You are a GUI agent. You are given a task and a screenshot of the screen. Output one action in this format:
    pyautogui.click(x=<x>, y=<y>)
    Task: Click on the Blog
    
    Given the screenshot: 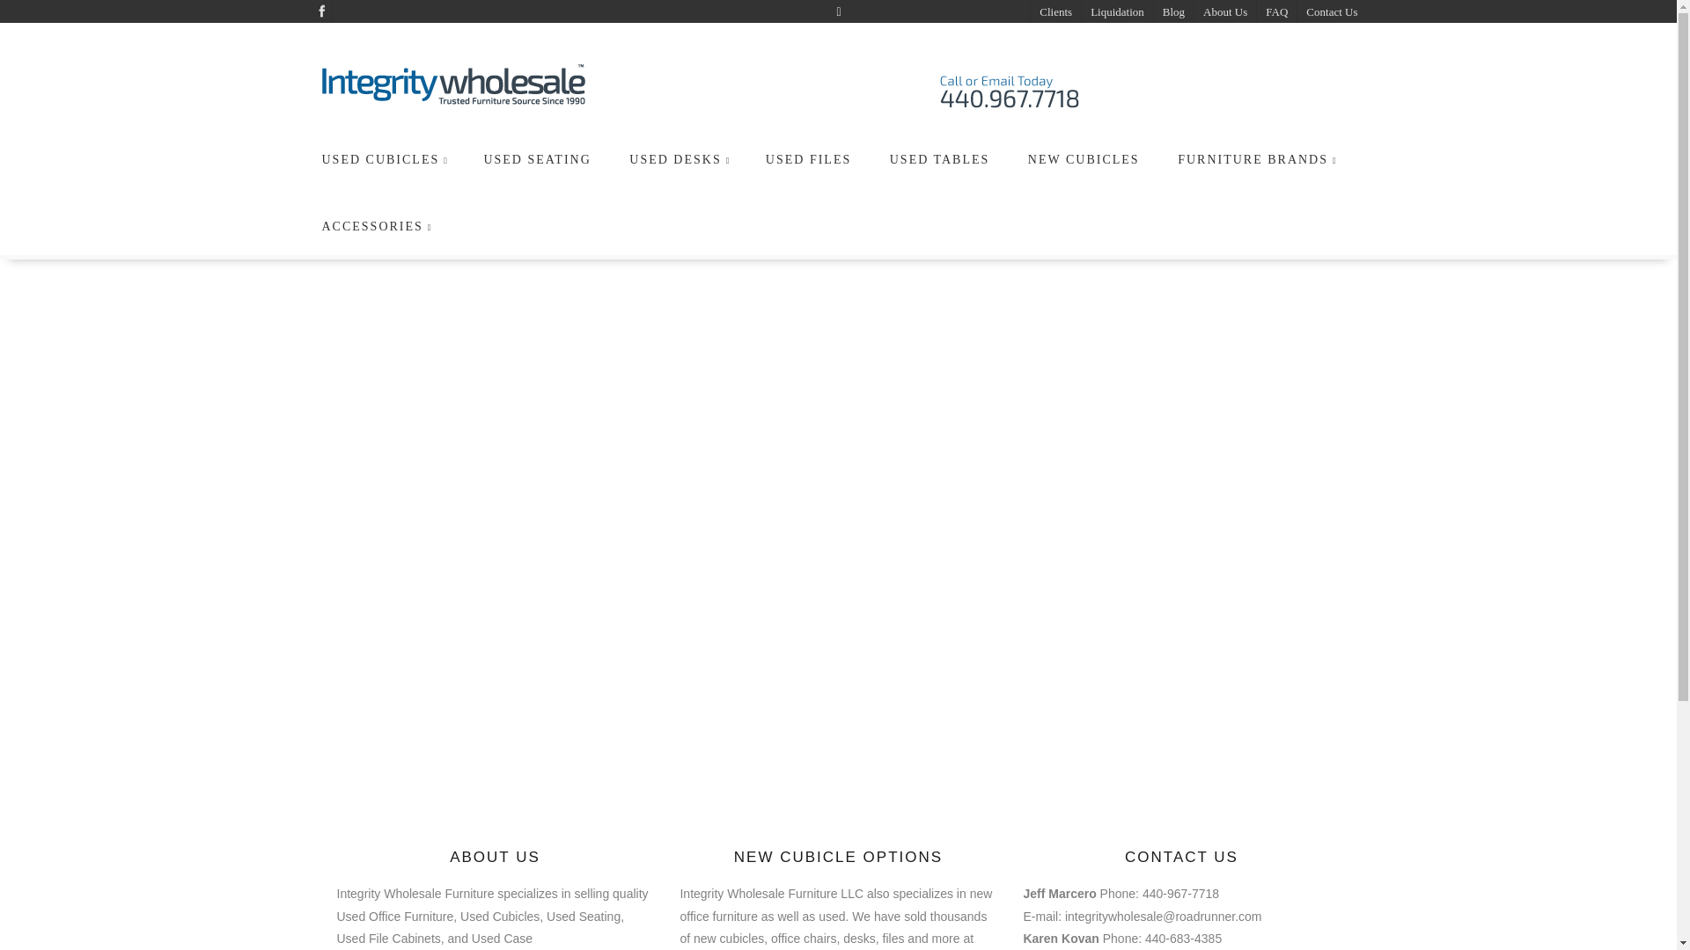 What is the action you would take?
    pyautogui.click(x=1172, y=12)
    